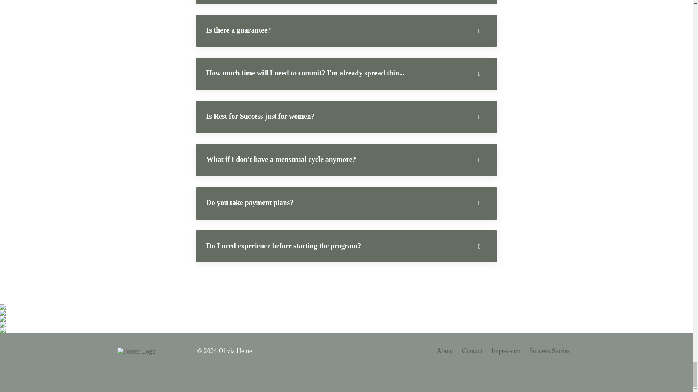 Image resolution: width=698 pixels, height=392 pixels. I want to click on Powered by Kajabi, so click(555, 372).